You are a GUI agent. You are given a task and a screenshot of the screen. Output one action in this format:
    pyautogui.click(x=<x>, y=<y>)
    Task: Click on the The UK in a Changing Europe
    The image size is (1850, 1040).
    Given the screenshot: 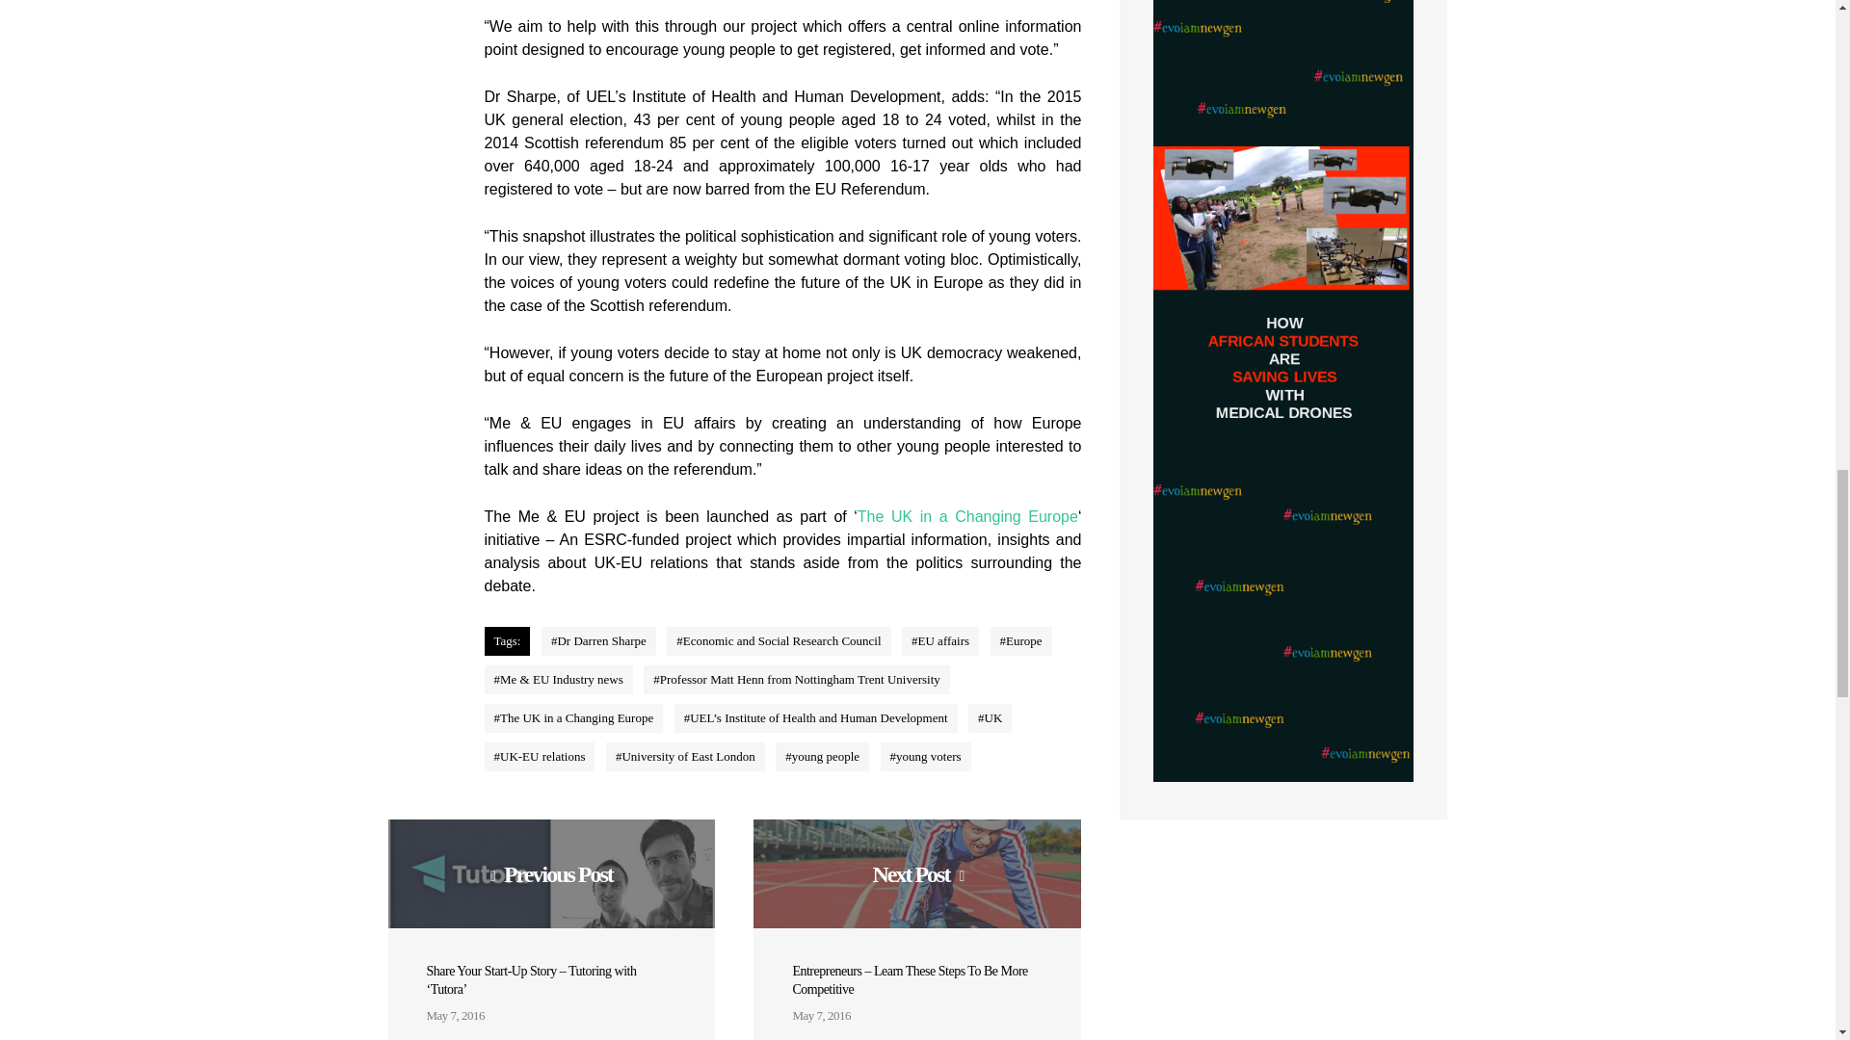 What is the action you would take?
    pyautogui.click(x=967, y=516)
    